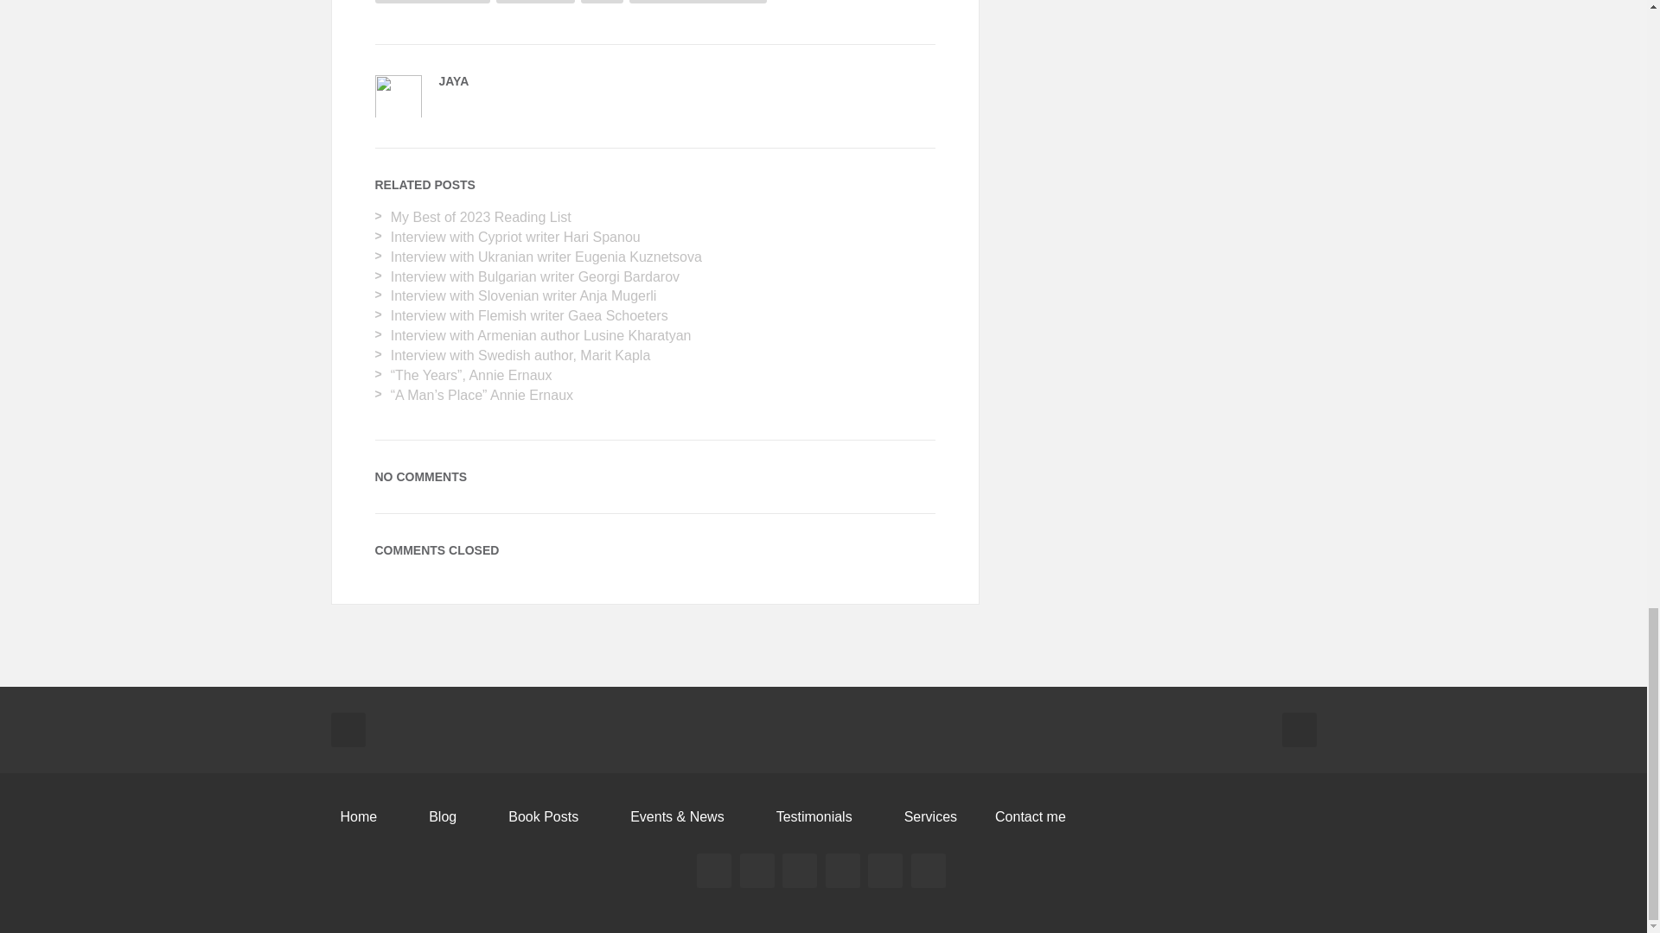  Describe the element at coordinates (524, 295) in the screenshot. I see `Interview with Slovenian writer Anja Mugerli` at that location.